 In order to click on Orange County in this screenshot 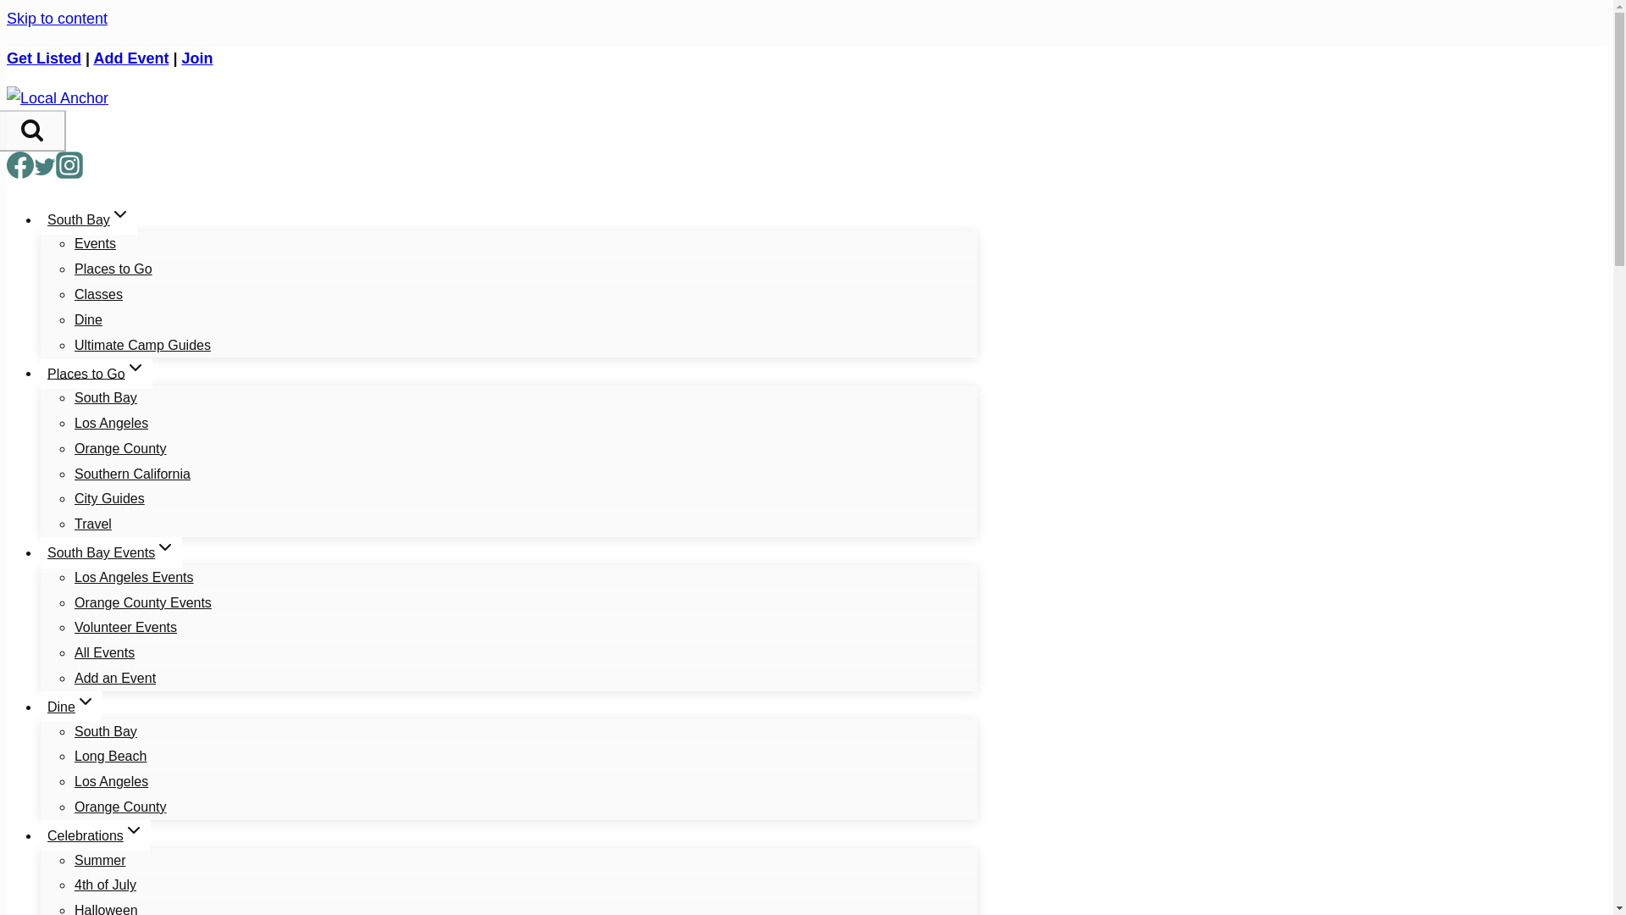, I will do `click(120, 449)`.